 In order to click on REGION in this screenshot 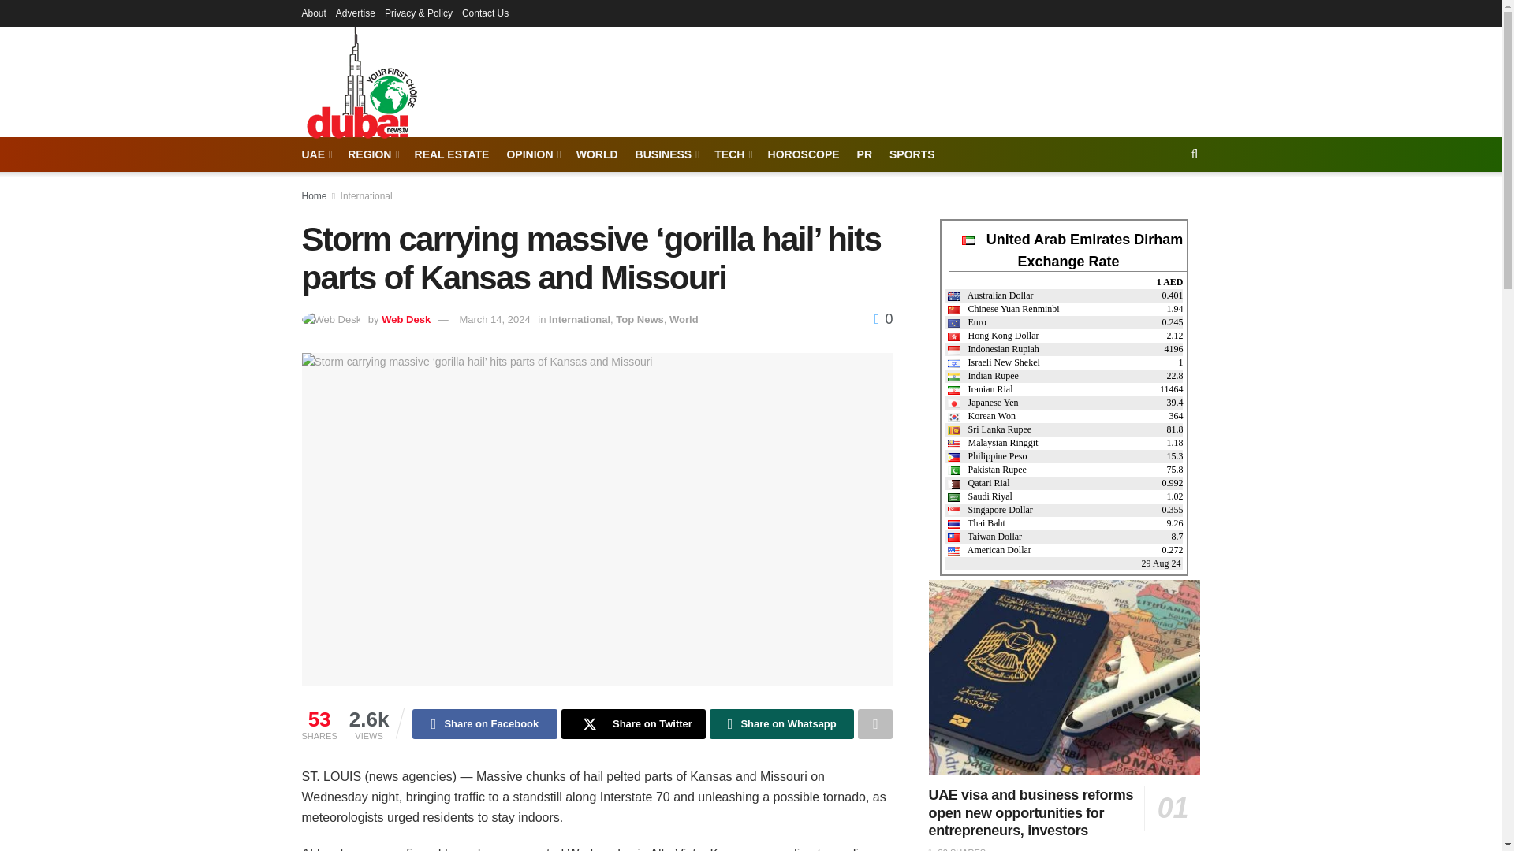, I will do `click(372, 154)`.